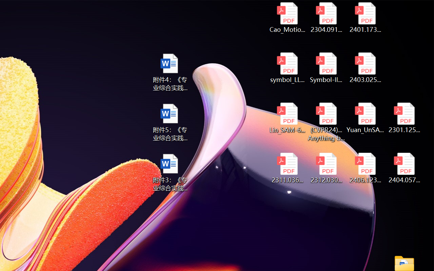  What do you see at coordinates (326, 122) in the screenshot?
I see `(CVPR24)Matching Anything by Segmenting Anything.pdf` at bounding box center [326, 122].